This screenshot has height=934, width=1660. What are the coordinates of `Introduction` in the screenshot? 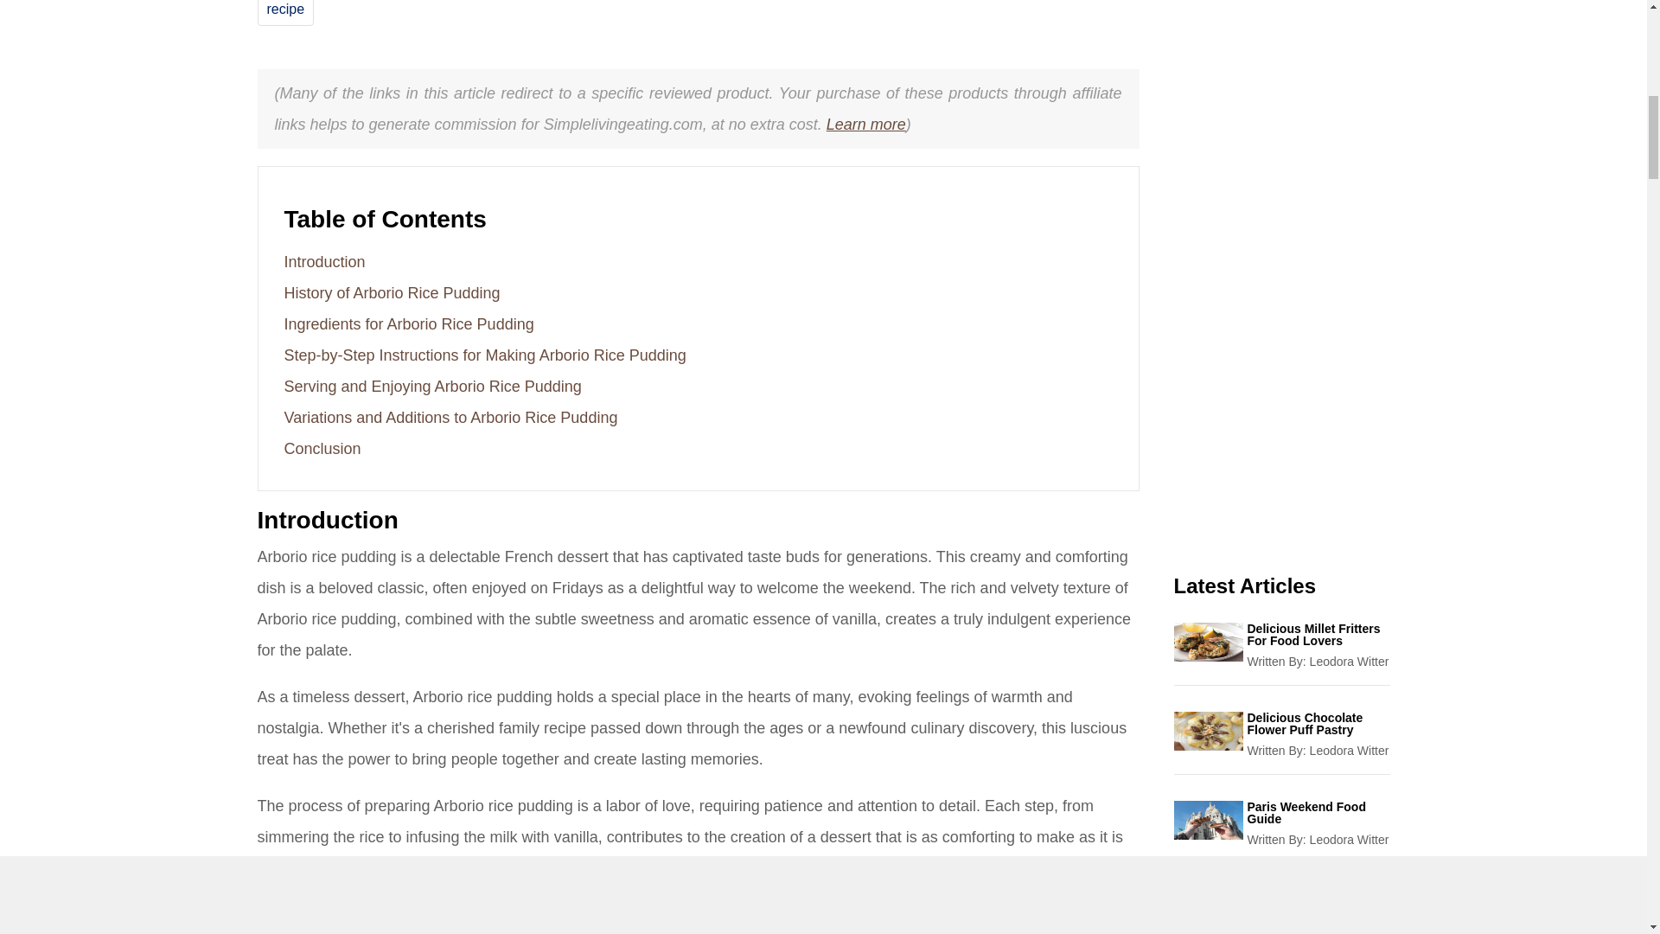 It's located at (324, 261).